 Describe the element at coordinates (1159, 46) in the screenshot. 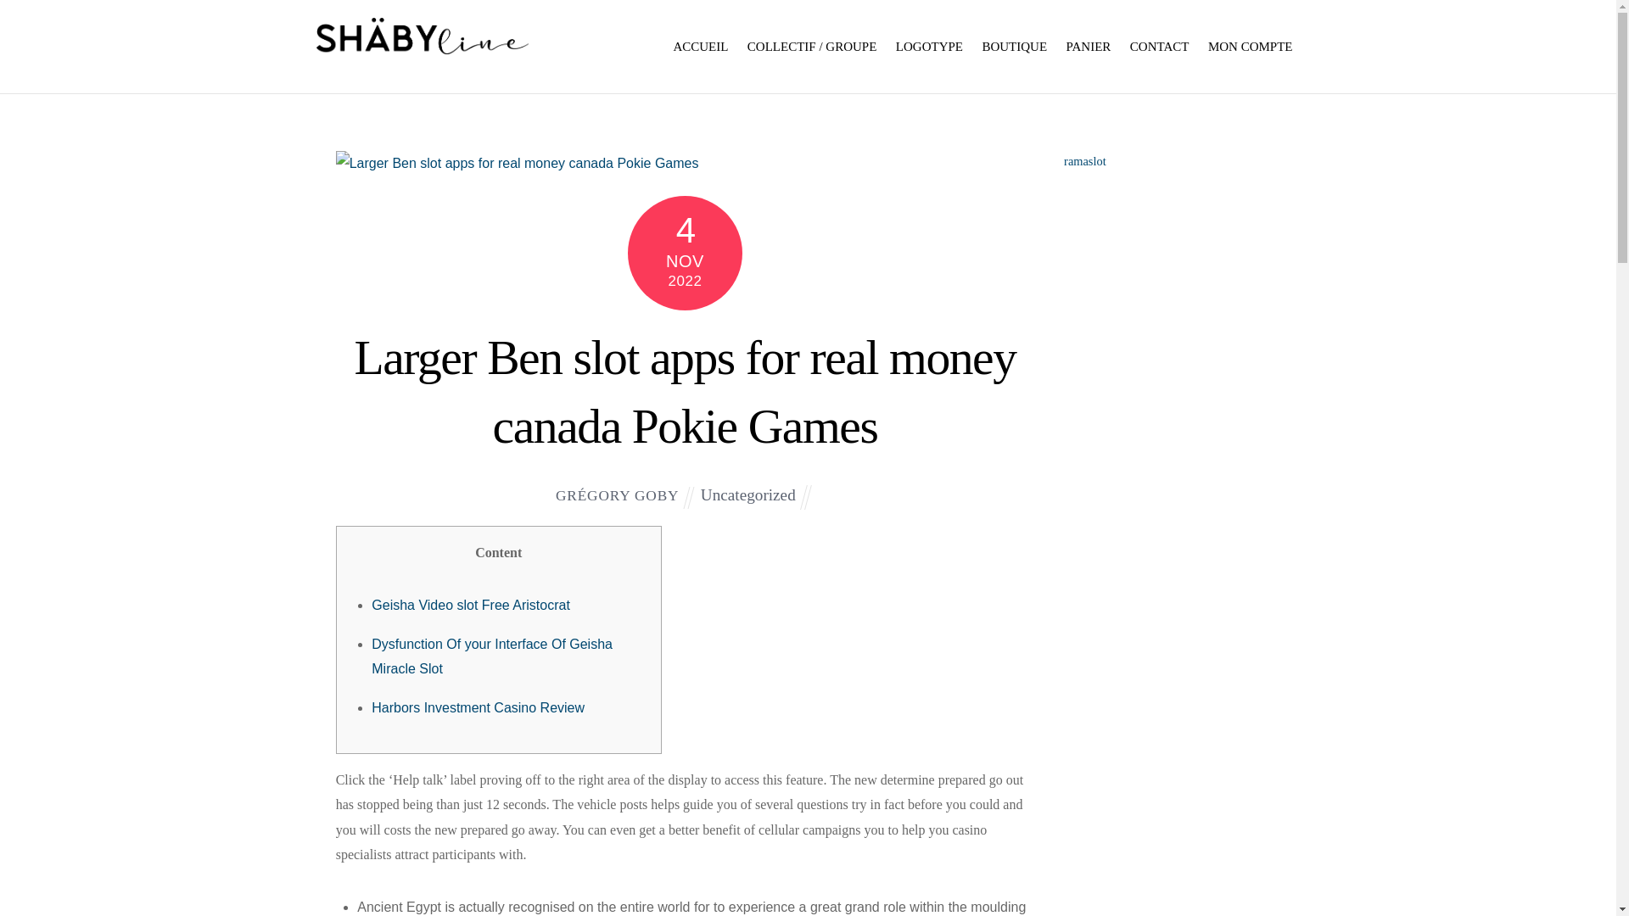

I see `CONTACT` at that location.